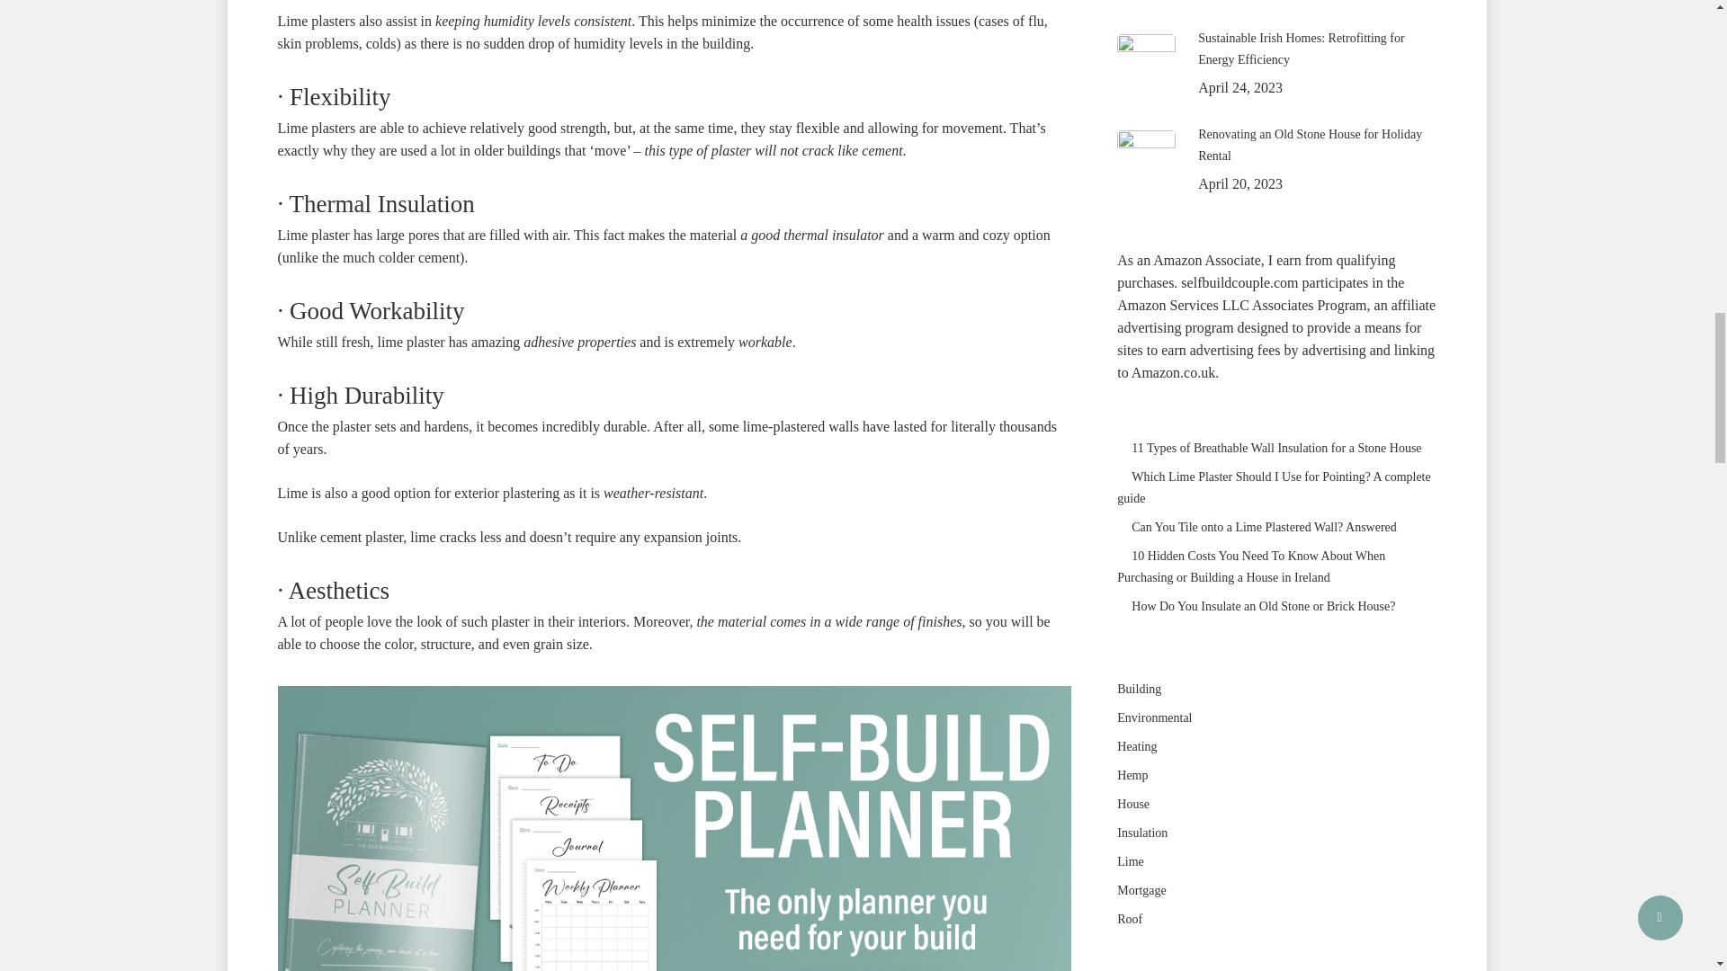  What do you see at coordinates (1275, 606) in the screenshot?
I see `How Do You Insulate an Old Stone or Brick House?` at bounding box center [1275, 606].